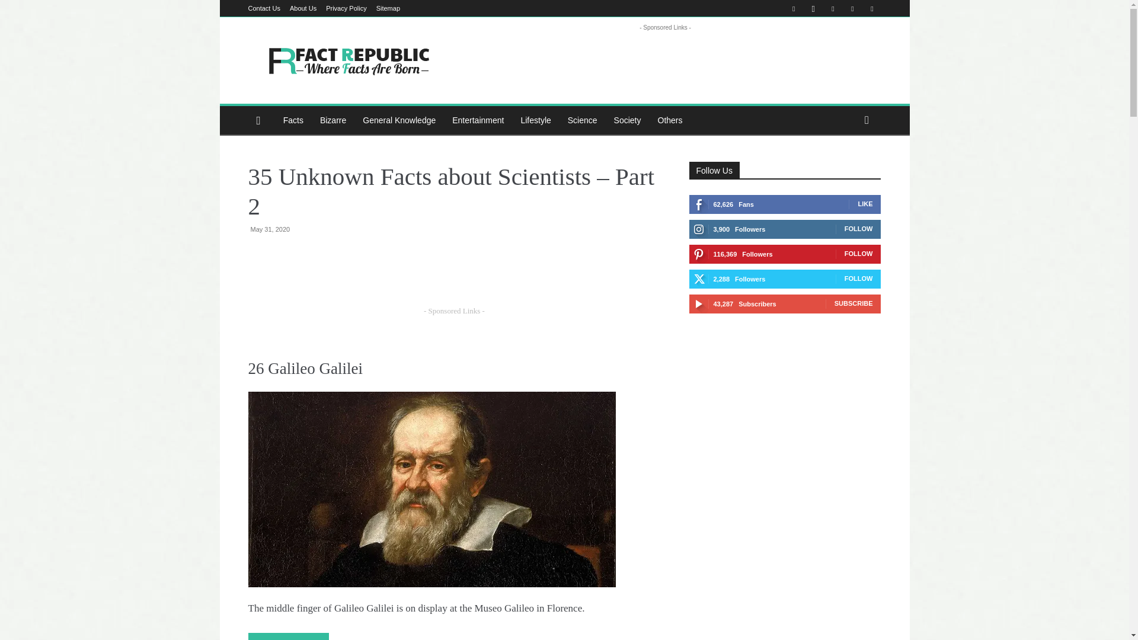  Describe the element at coordinates (793, 8) in the screenshot. I see `Facebook` at that location.